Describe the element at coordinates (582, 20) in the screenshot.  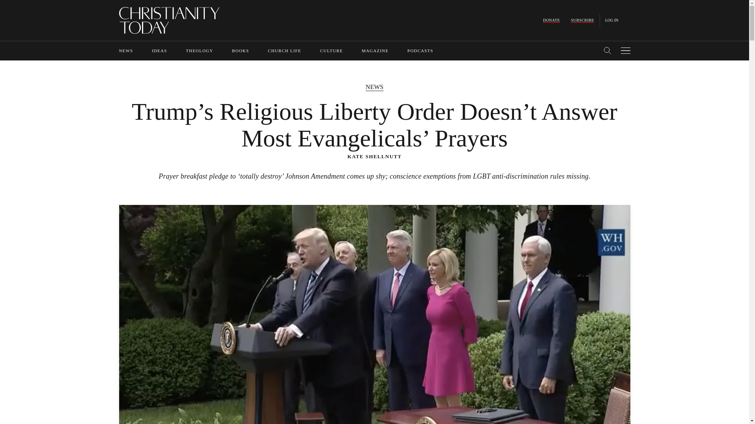
I see `SUBSCRIBE` at that location.